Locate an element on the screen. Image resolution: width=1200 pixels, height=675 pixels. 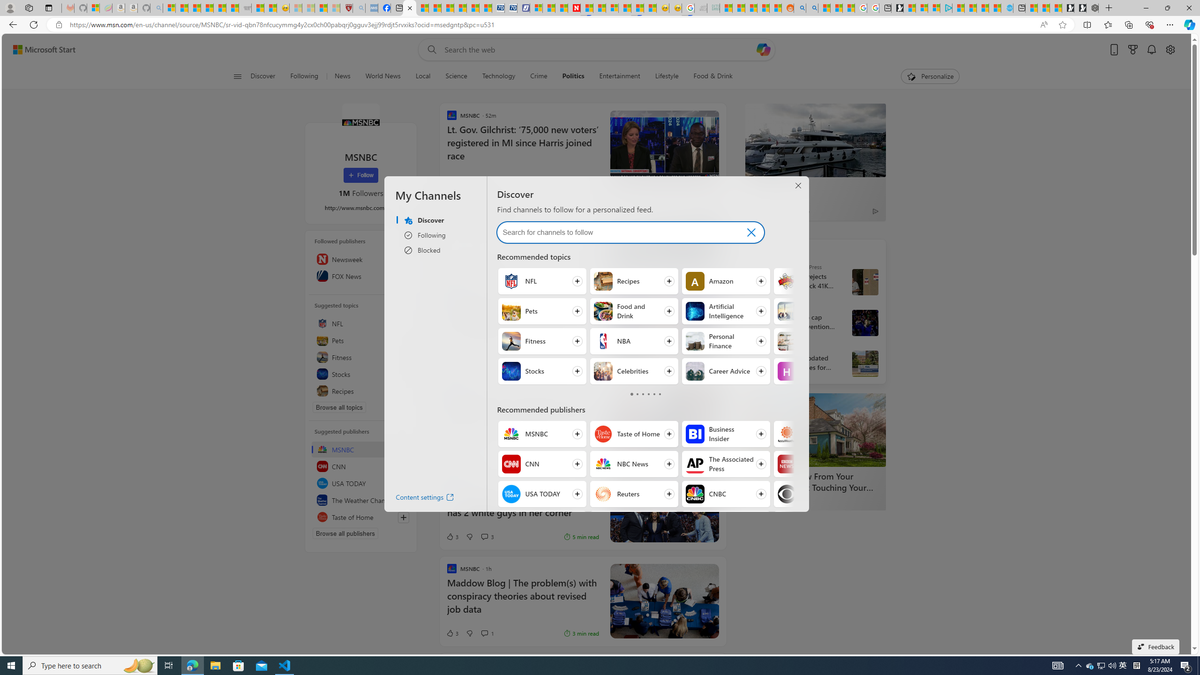
Fix Boat BlissAdoceanbluemarine is located at coordinates (583, 236).